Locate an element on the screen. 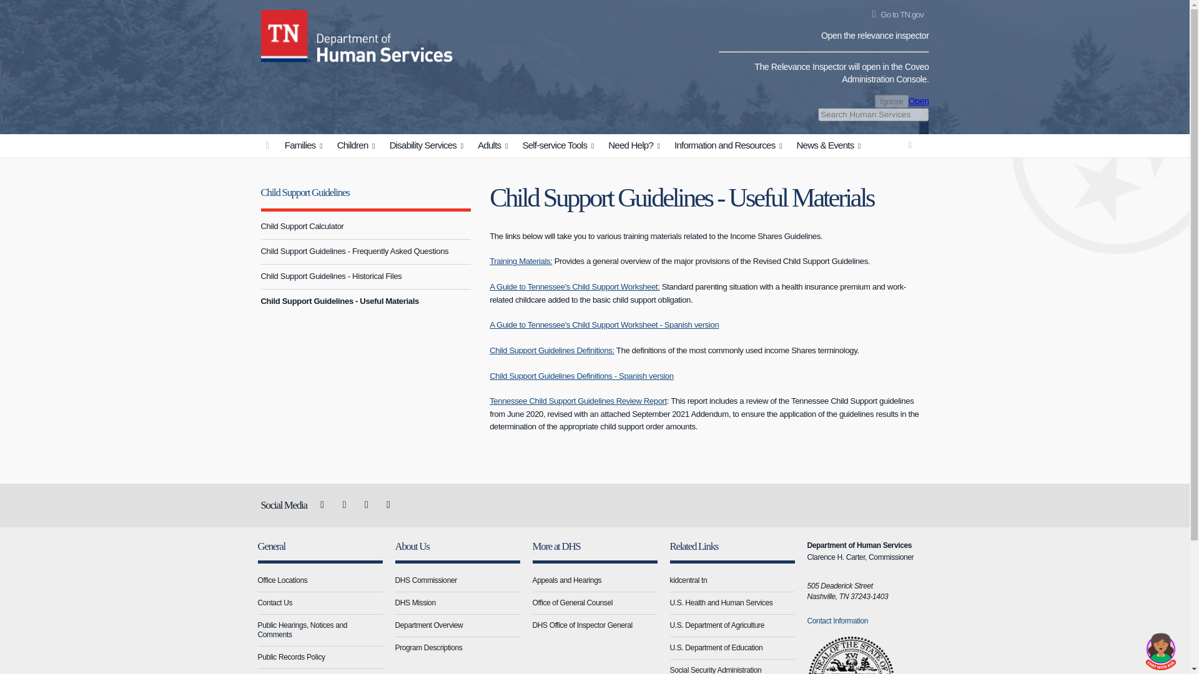 The height and width of the screenshot is (674, 1199). Adults is located at coordinates (495, 145).